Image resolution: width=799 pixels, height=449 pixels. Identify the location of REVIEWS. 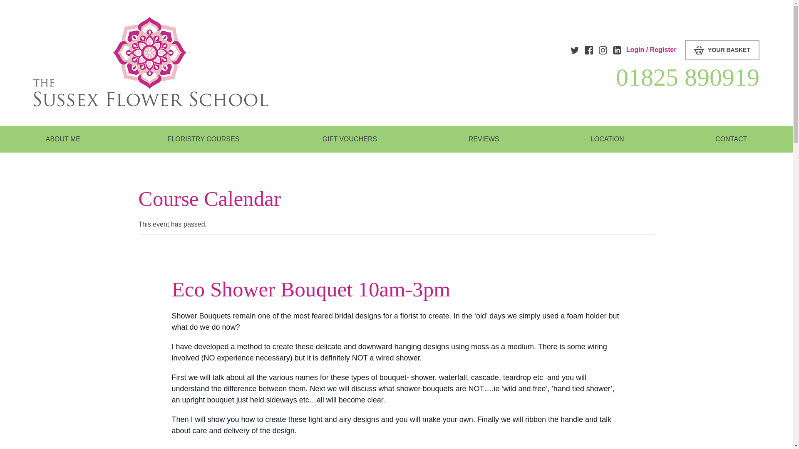
(484, 139).